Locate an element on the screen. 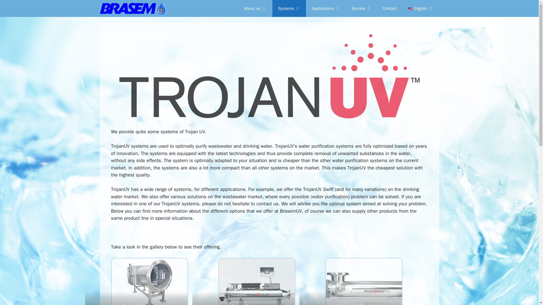  Systems is located at coordinates (289, 8).